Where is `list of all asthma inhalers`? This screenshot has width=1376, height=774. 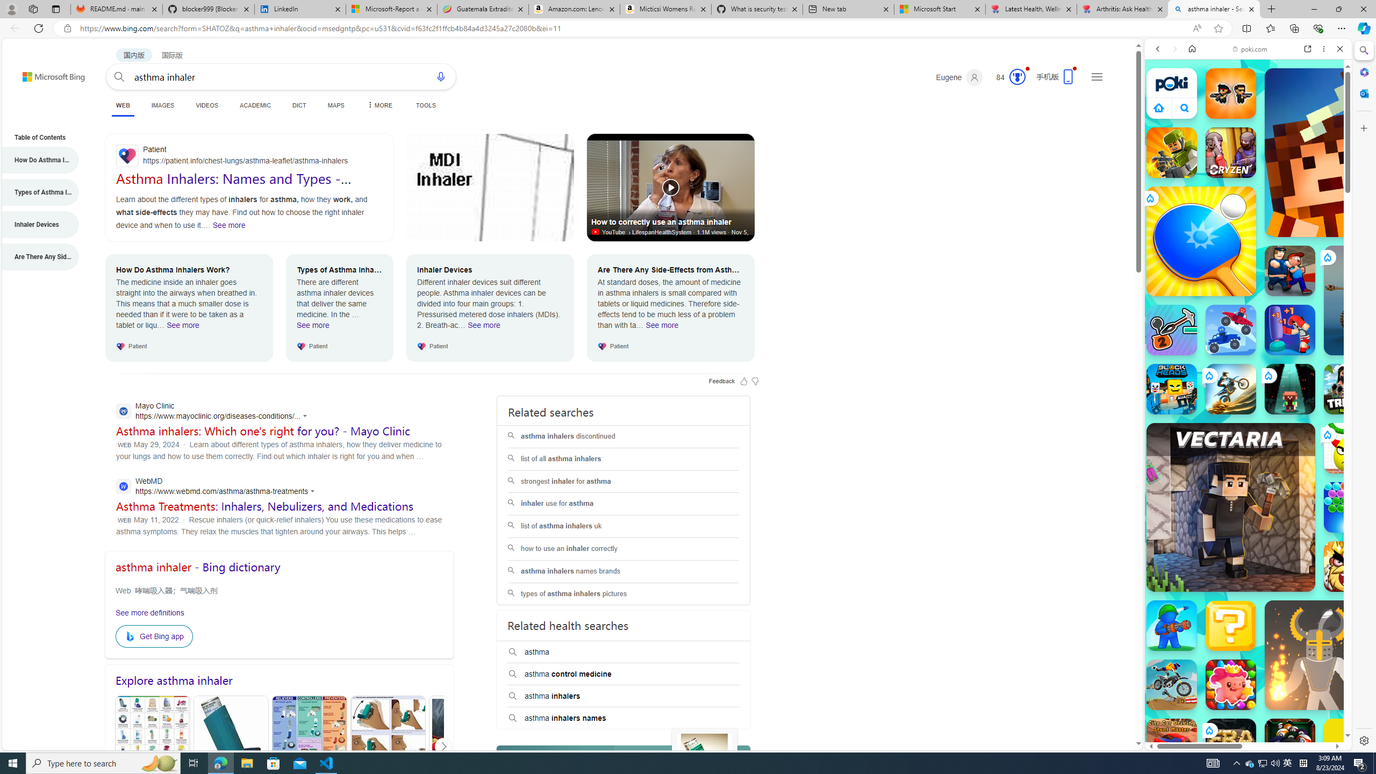 list of all asthma inhalers is located at coordinates (623, 459).